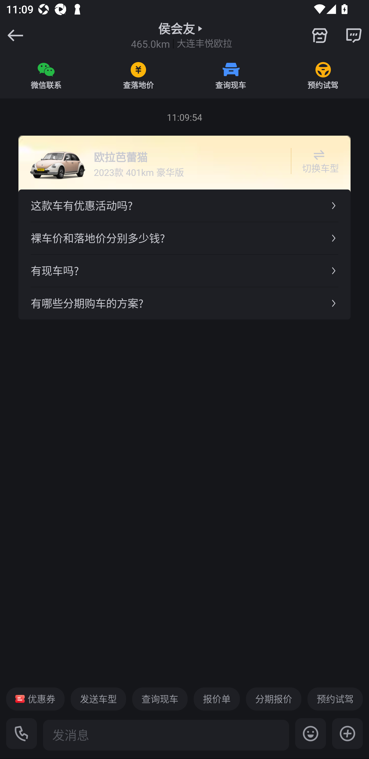 The image size is (369, 759). Describe the element at coordinates (184, 270) in the screenshot. I see `有现车吗?` at that location.